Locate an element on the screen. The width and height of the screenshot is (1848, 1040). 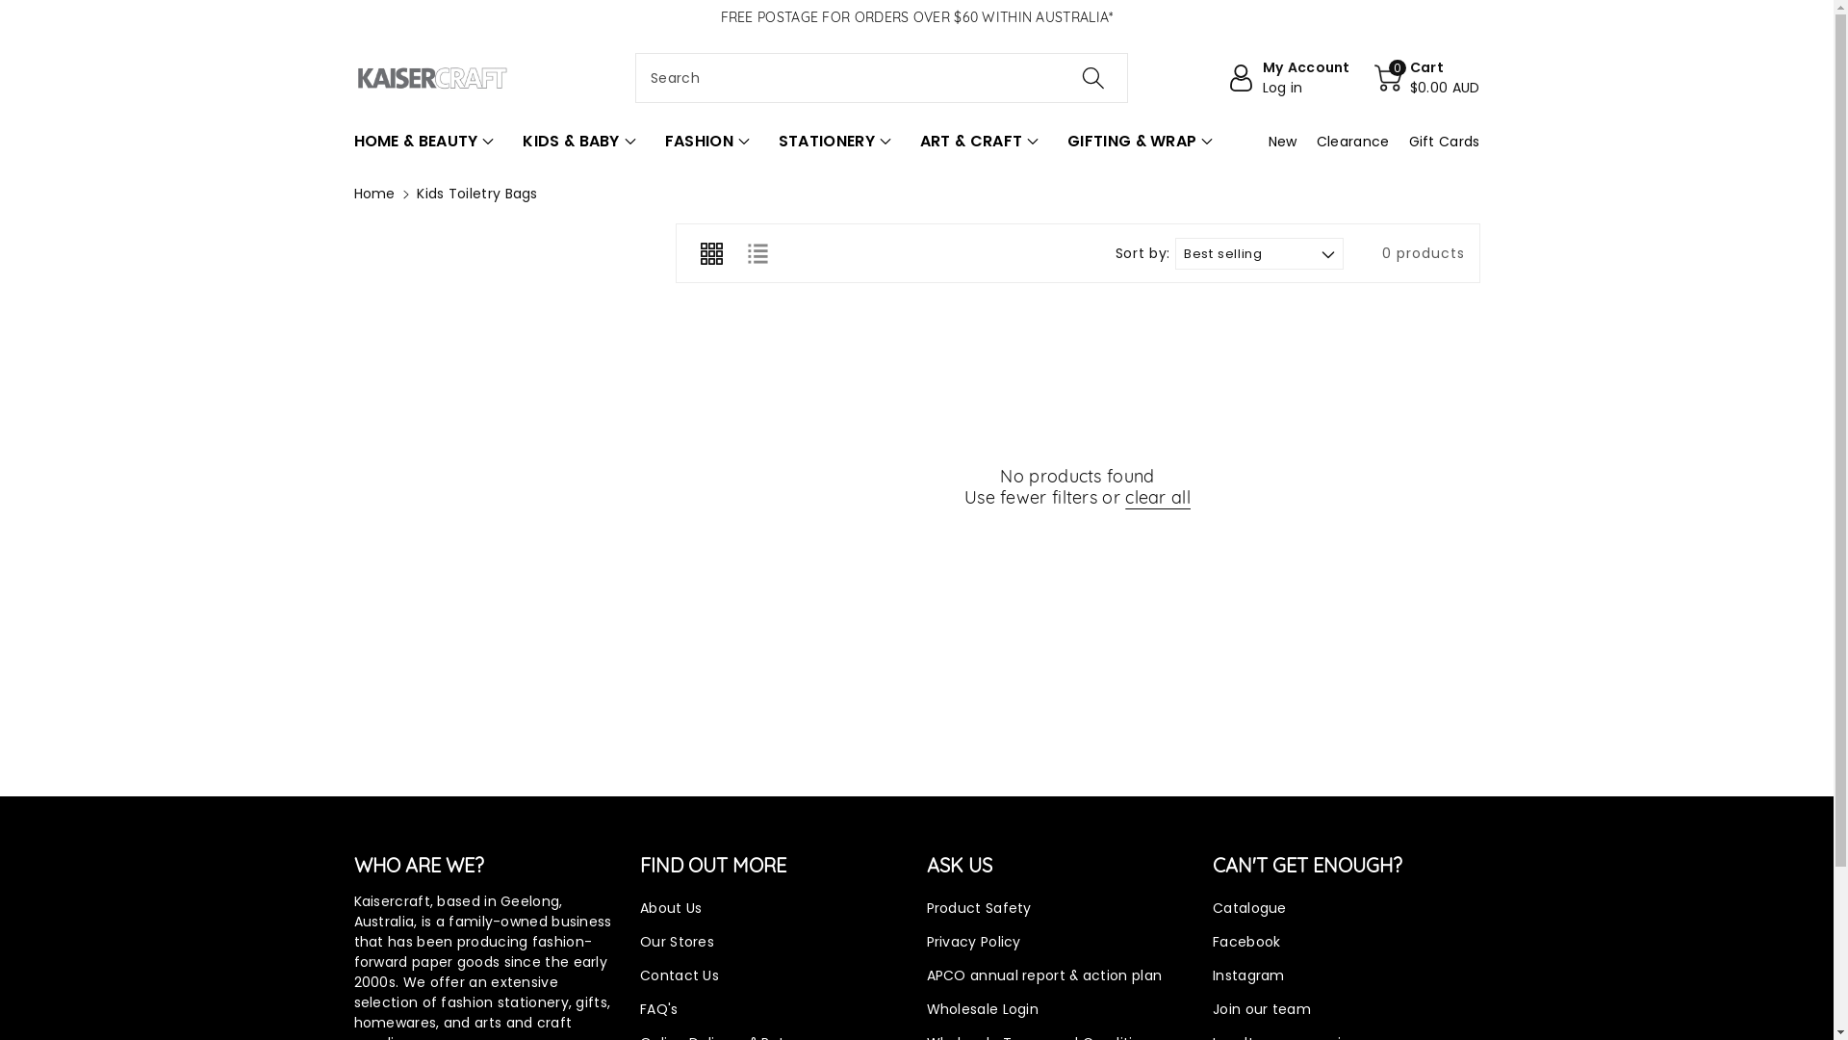
clear all is located at coordinates (1158, 498).